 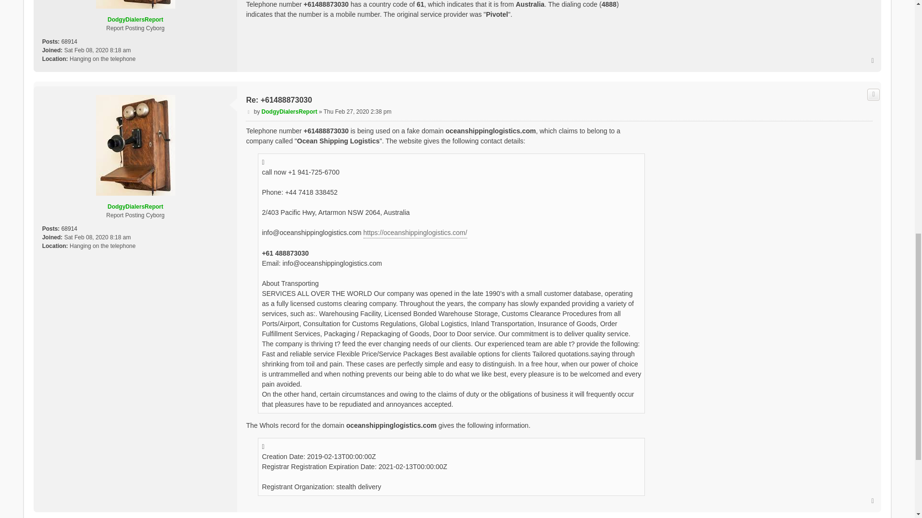 I want to click on Top, so click(x=873, y=60).